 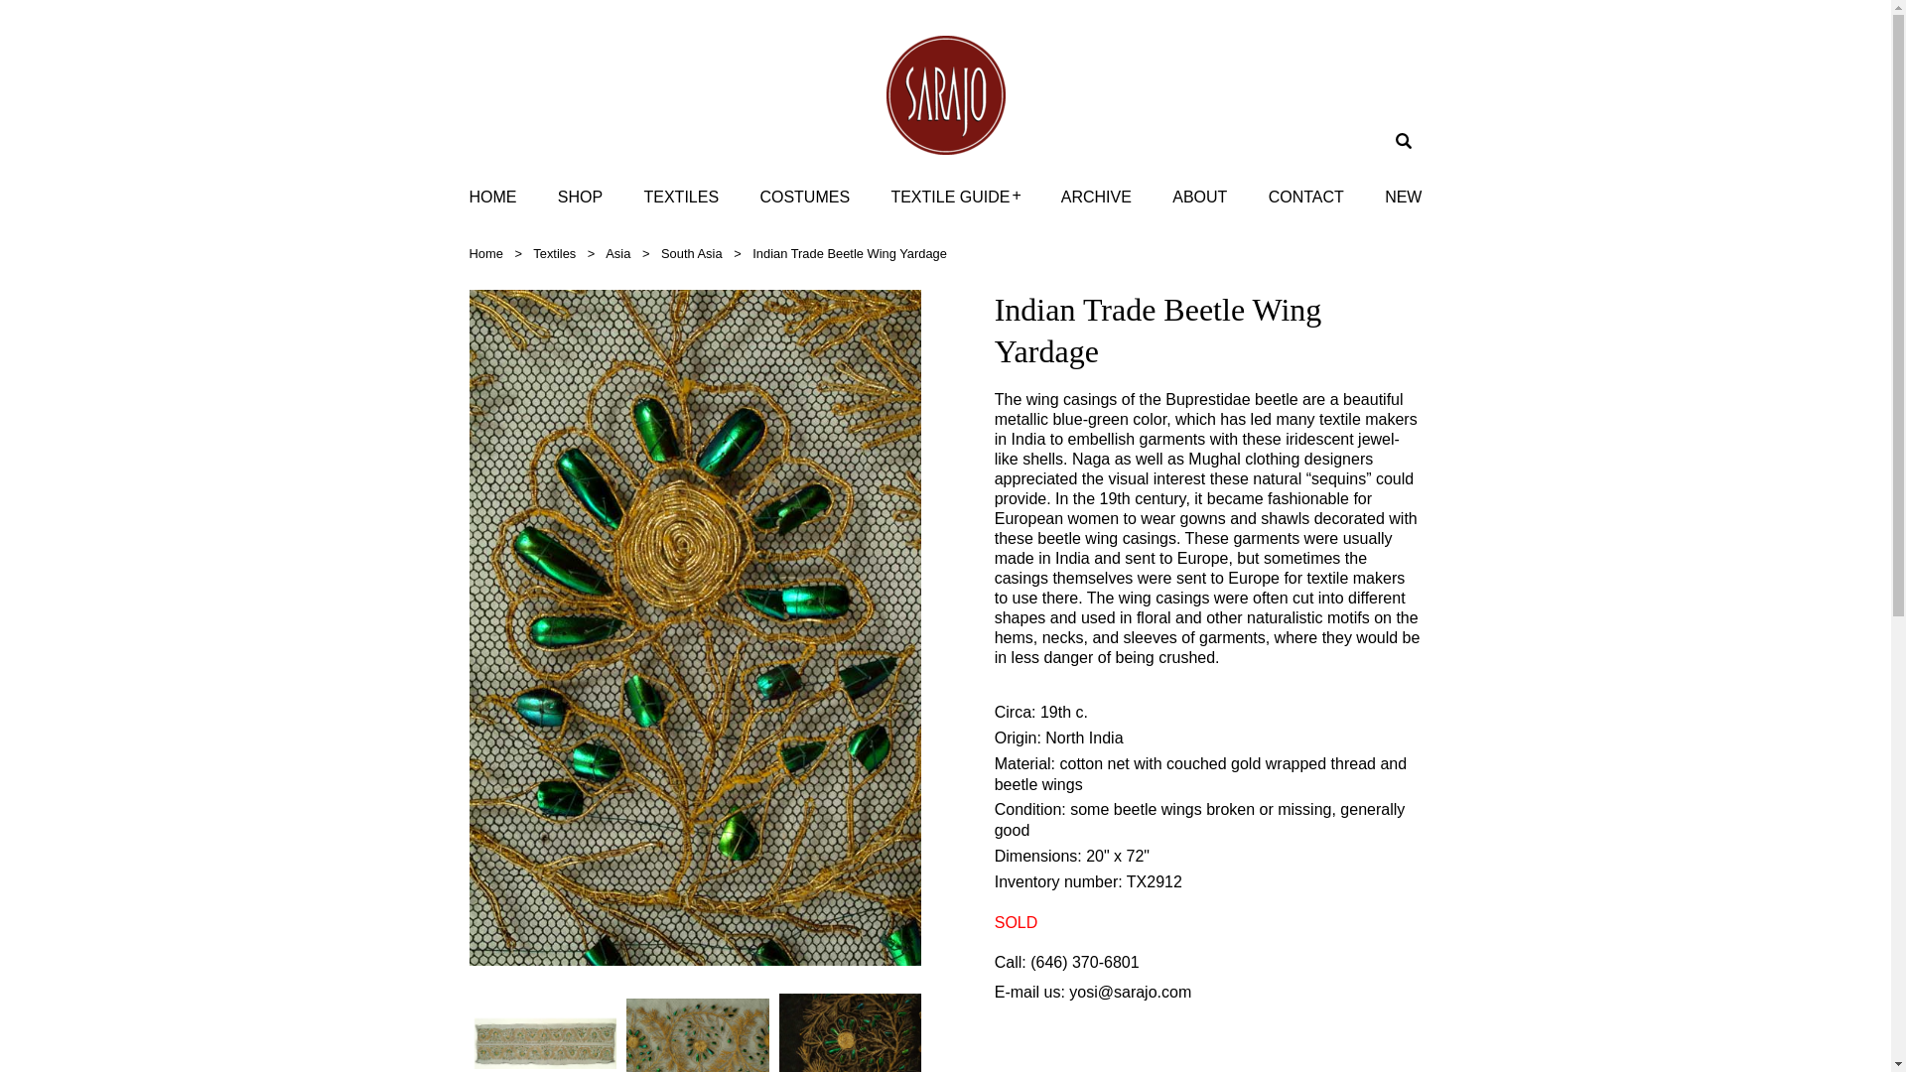 What do you see at coordinates (1199, 197) in the screenshot?
I see `ABOUT` at bounding box center [1199, 197].